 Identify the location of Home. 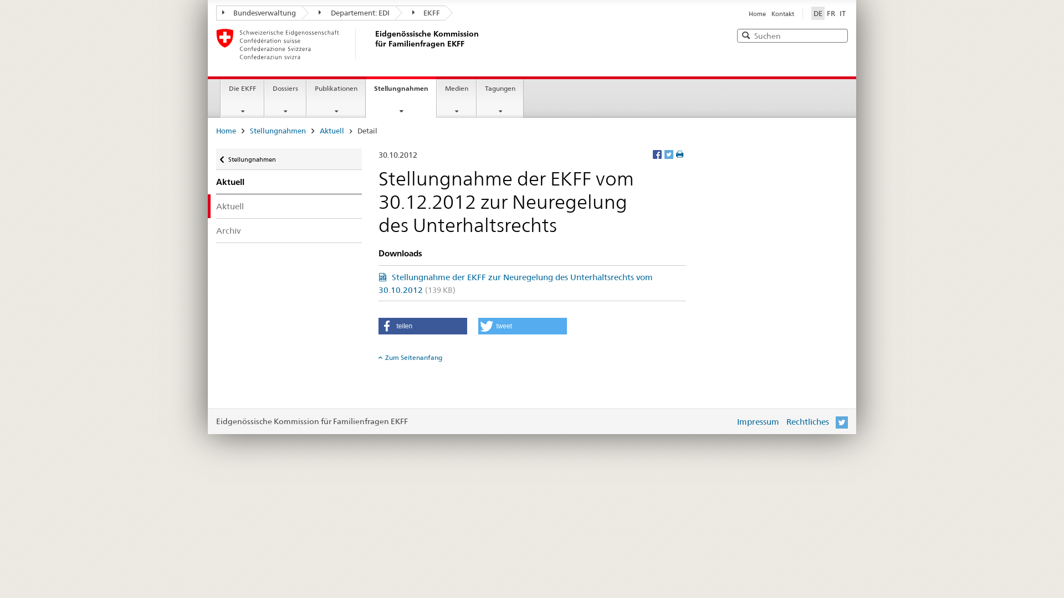
(226, 131).